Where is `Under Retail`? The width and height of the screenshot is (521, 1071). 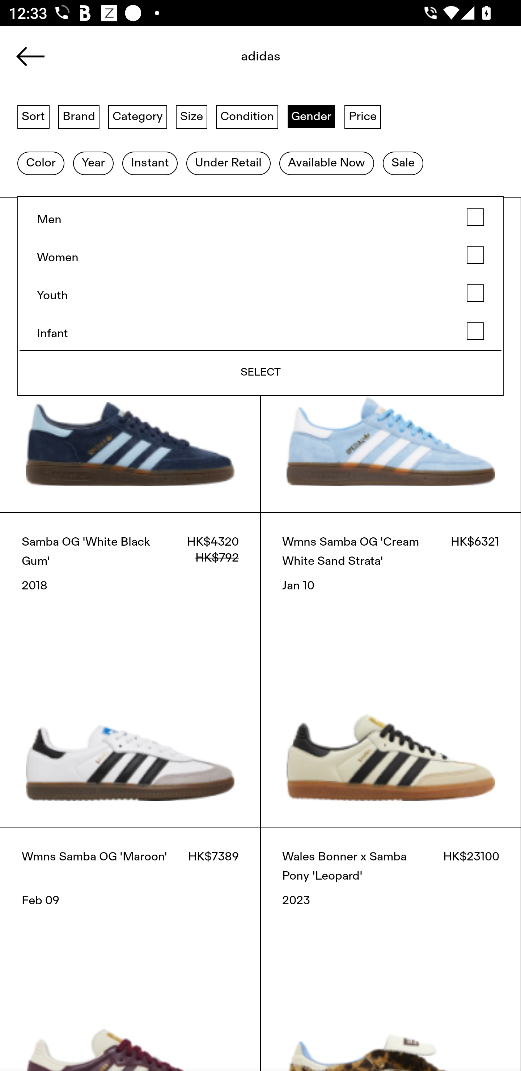 Under Retail is located at coordinates (228, 163).